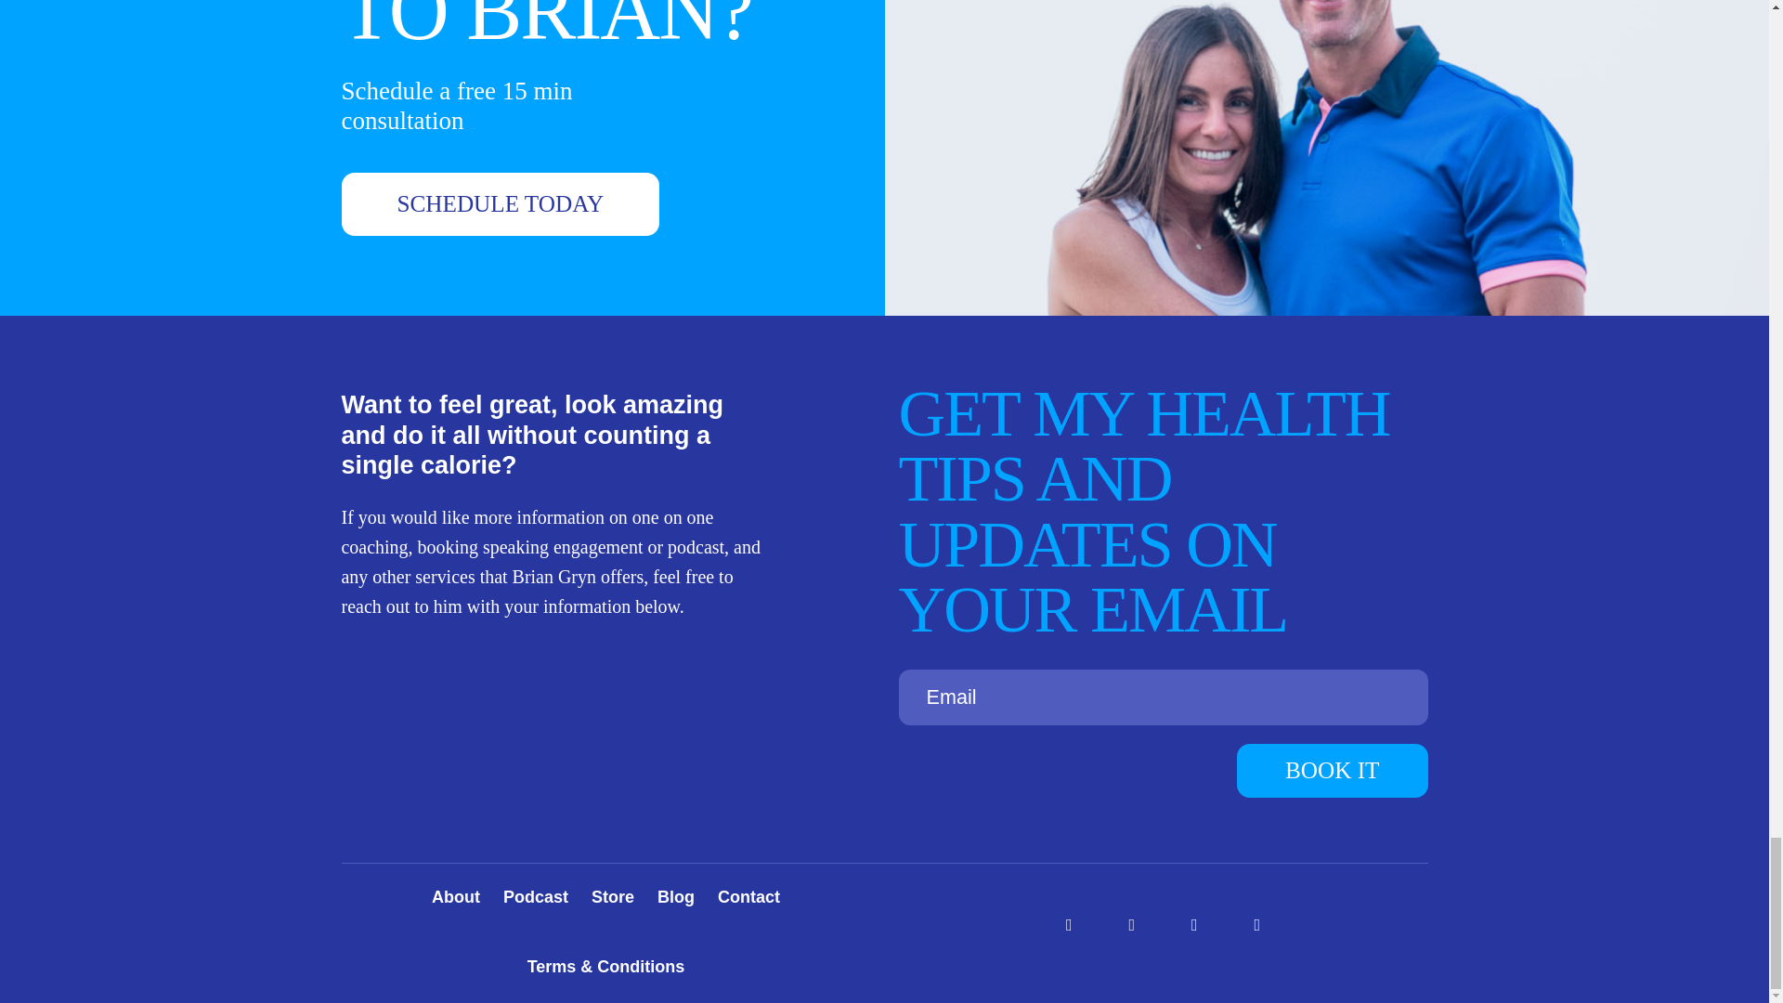 The height and width of the screenshot is (1003, 1783). I want to click on Podcast, so click(535, 898).